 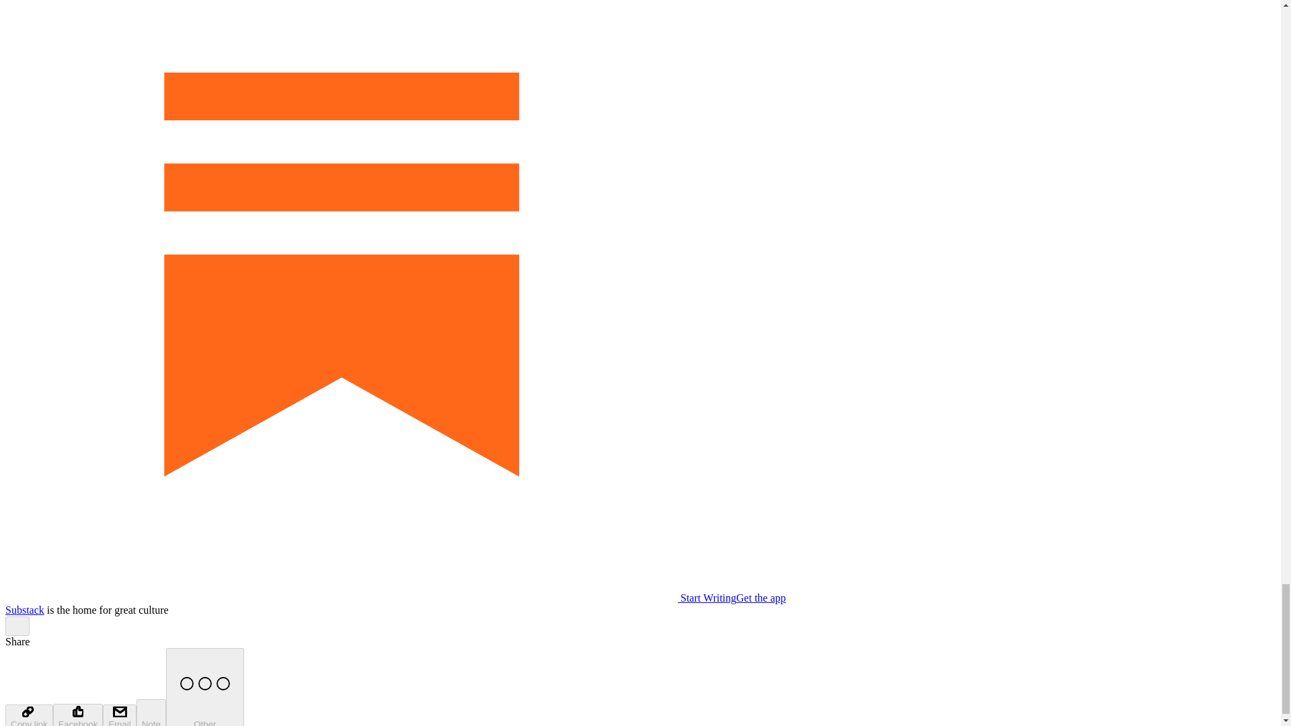 What do you see at coordinates (370, 598) in the screenshot?
I see `Start Writing` at bounding box center [370, 598].